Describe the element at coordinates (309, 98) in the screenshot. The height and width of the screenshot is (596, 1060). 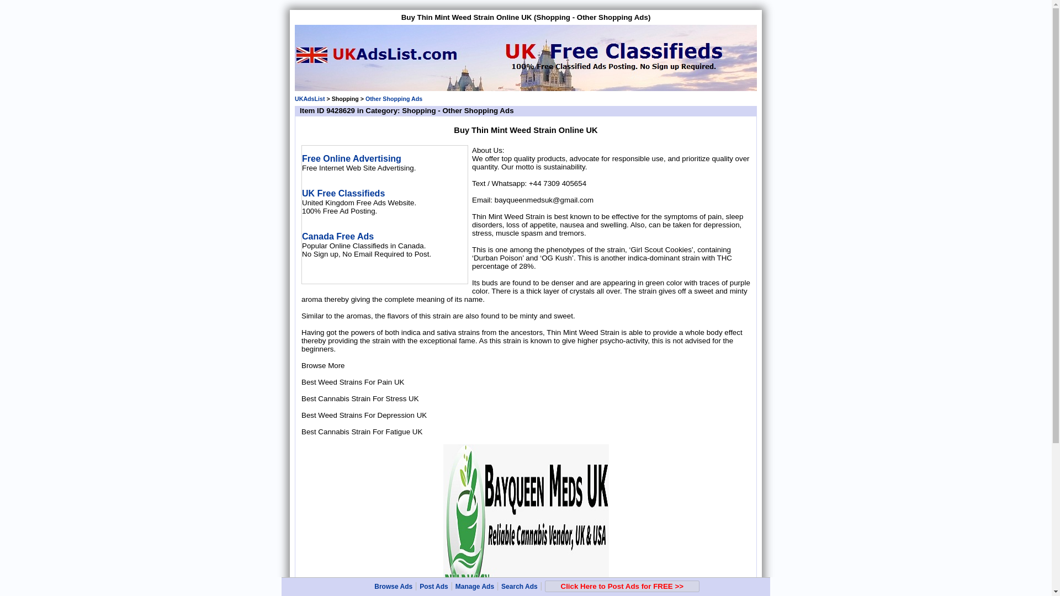
I see `UKAdsList` at that location.